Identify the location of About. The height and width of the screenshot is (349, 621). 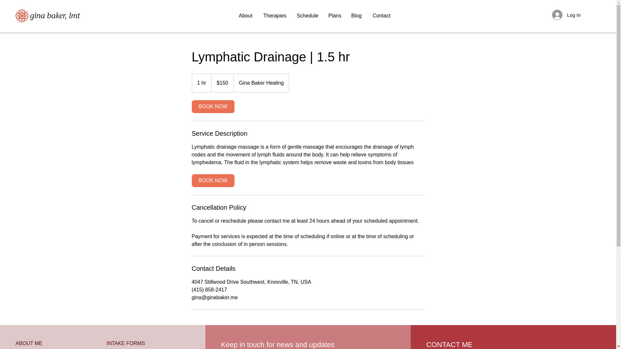
(245, 16).